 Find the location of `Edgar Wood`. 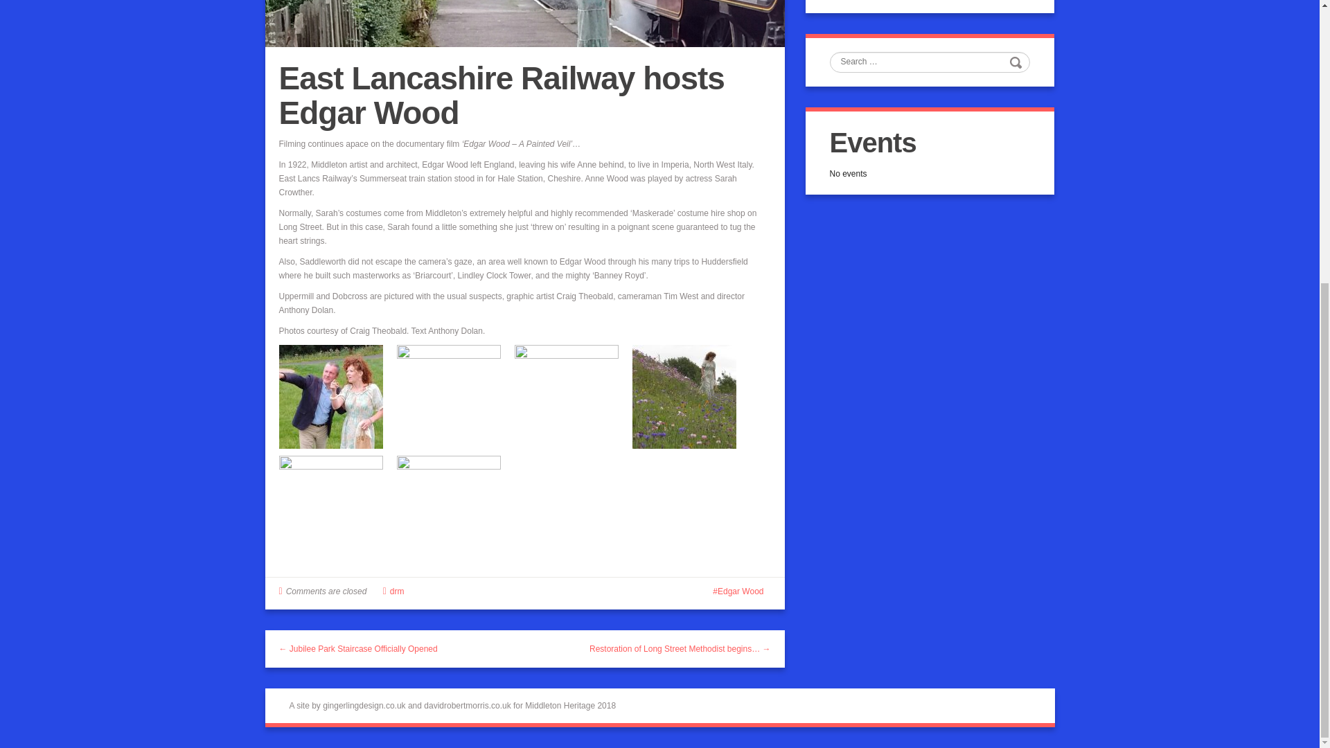

Edgar Wood is located at coordinates (738, 591).